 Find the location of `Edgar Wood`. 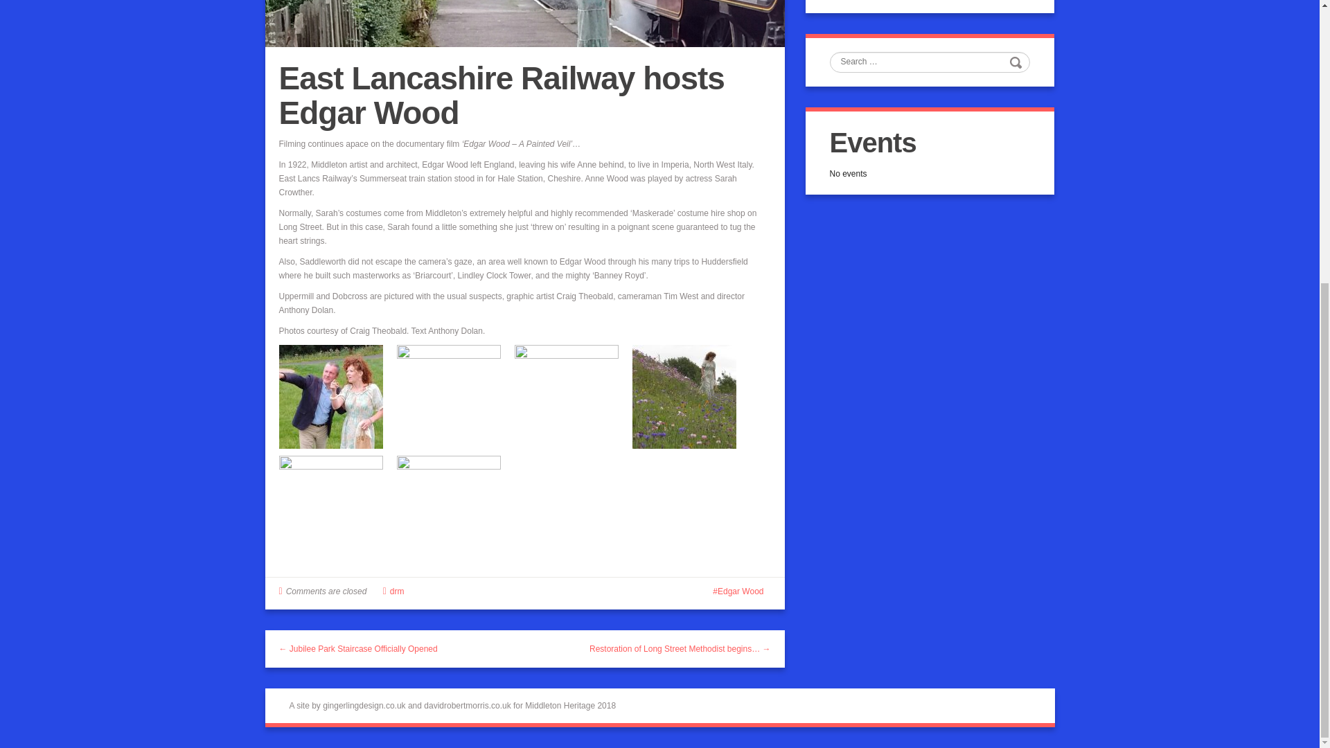

Edgar Wood is located at coordinates (738, 591).